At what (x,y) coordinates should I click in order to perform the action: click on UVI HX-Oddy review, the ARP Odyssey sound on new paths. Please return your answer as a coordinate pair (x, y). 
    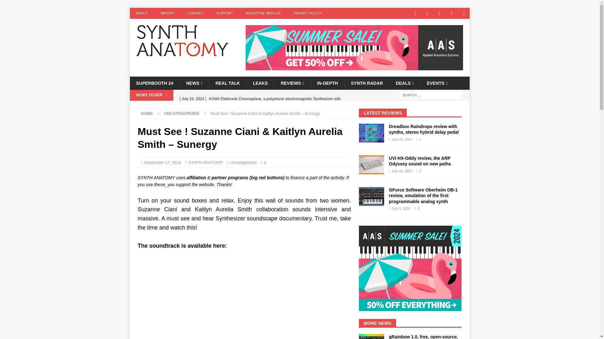
    Looking at the image, I should click on (371, 164).